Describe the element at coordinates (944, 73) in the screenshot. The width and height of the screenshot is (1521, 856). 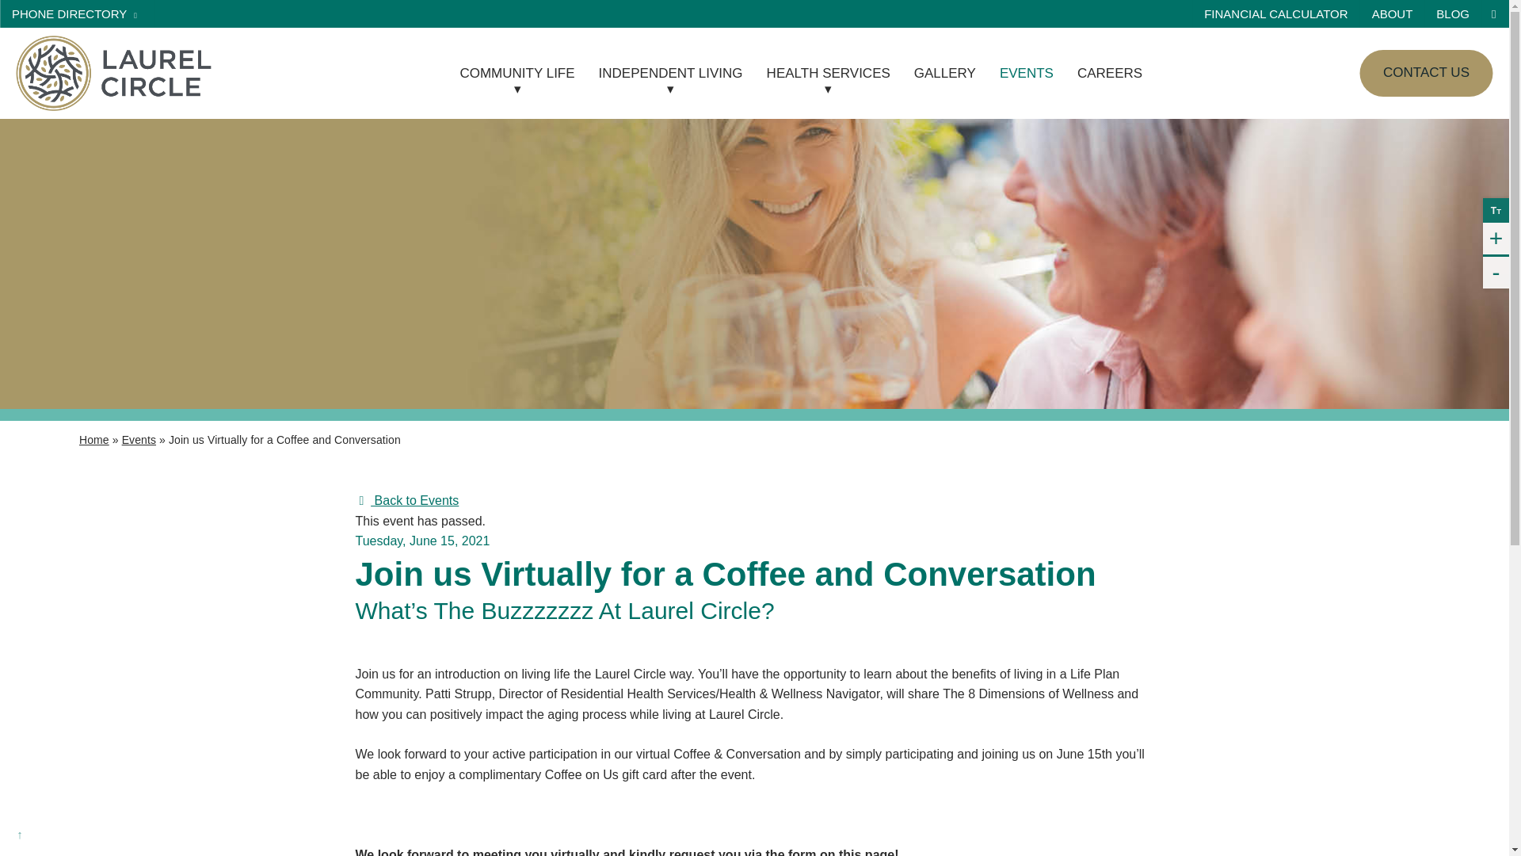
I see `Contact Us` at that location.